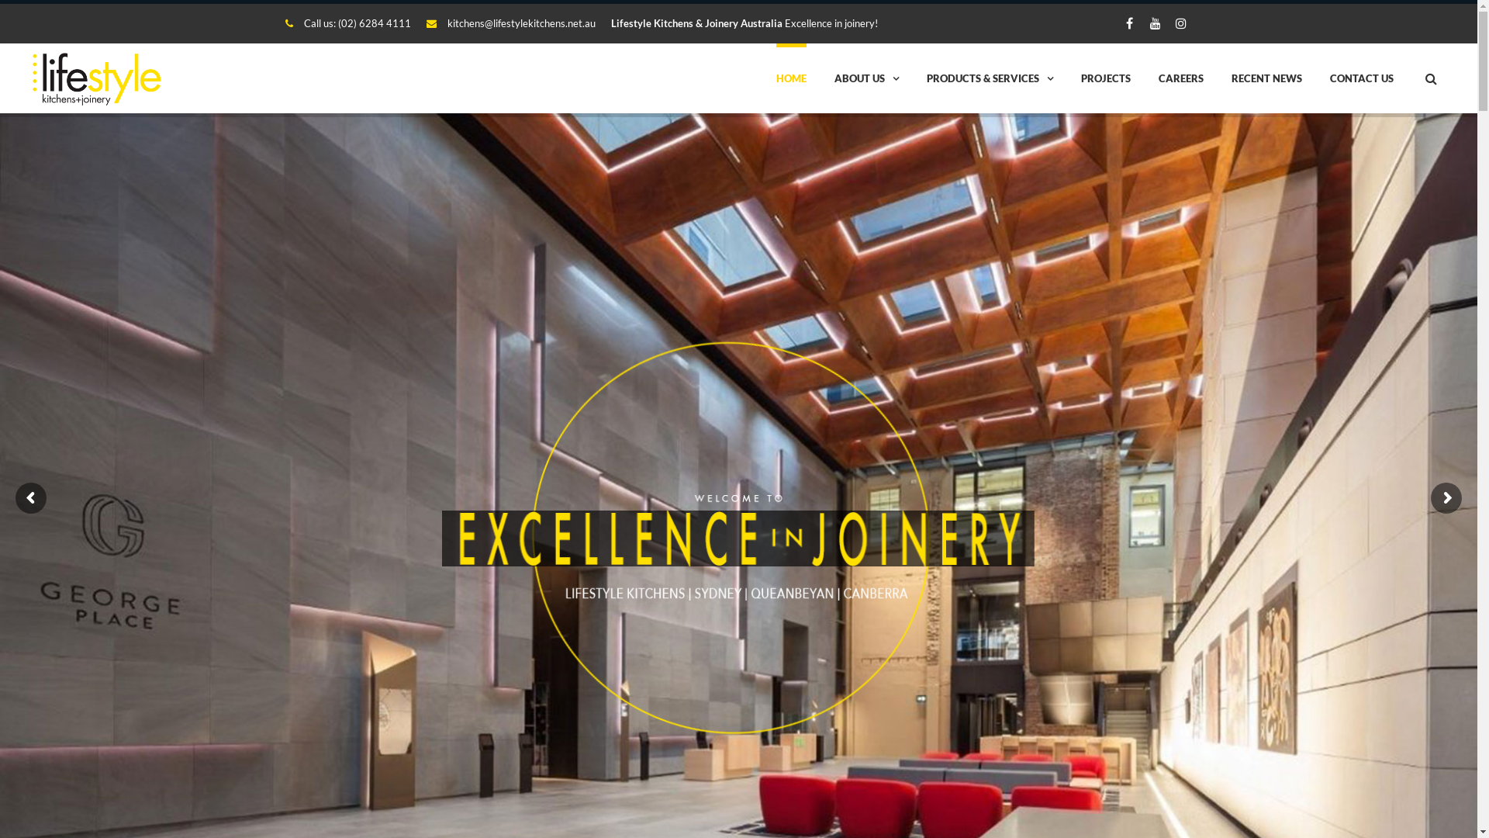 The image size is (1489, 838). I want to click on PROJECTS, so click(1106, 78).